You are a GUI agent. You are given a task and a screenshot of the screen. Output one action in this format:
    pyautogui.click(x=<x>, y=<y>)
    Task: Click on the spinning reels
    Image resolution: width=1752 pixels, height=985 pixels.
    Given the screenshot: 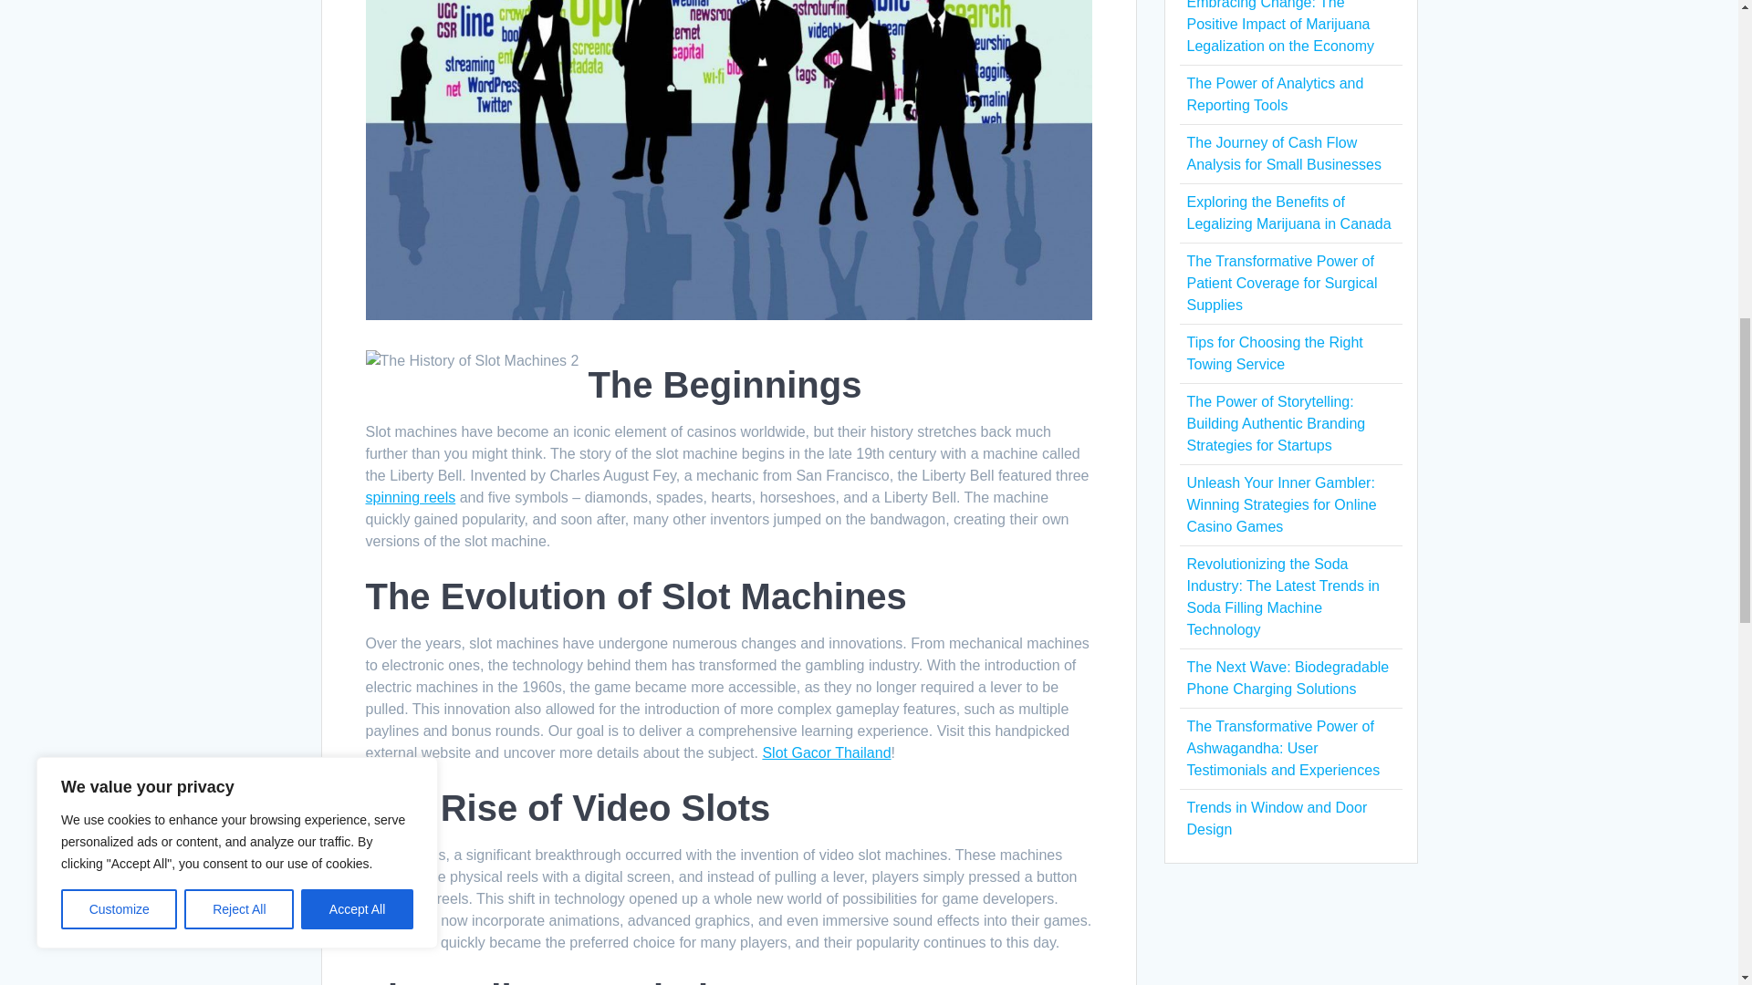 What is the action you would take?
    pyautogui.click(x=410, y=497)
    